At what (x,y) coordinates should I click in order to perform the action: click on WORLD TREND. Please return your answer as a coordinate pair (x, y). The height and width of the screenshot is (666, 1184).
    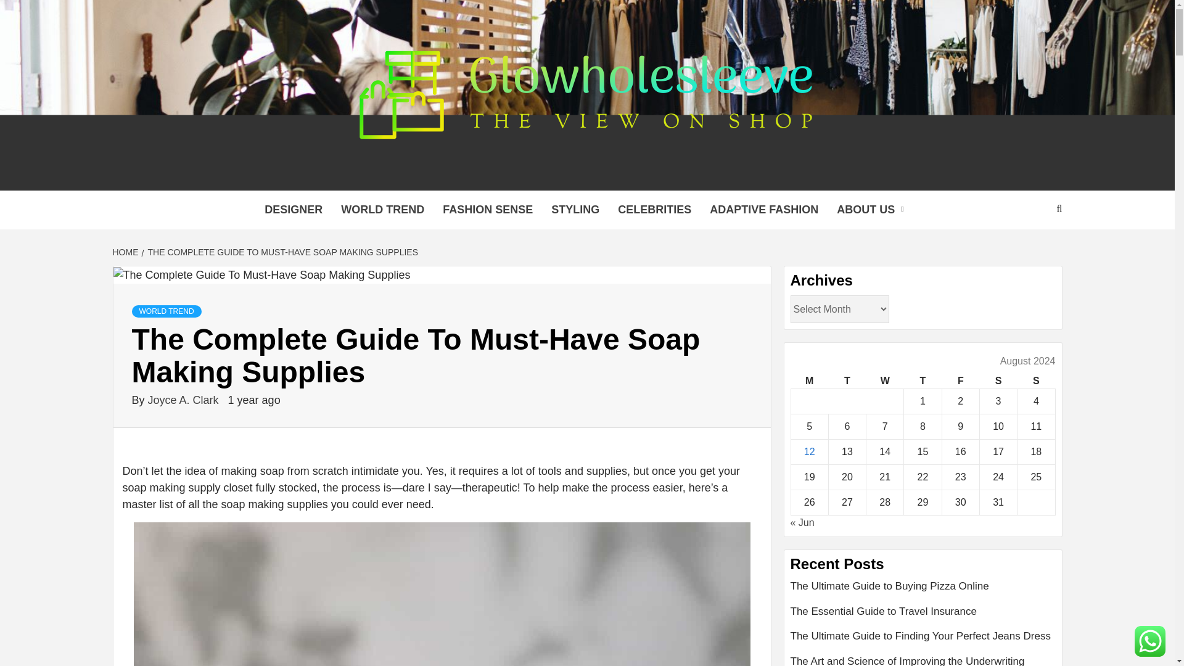
    Looking at the image, I should click on (166, 311).